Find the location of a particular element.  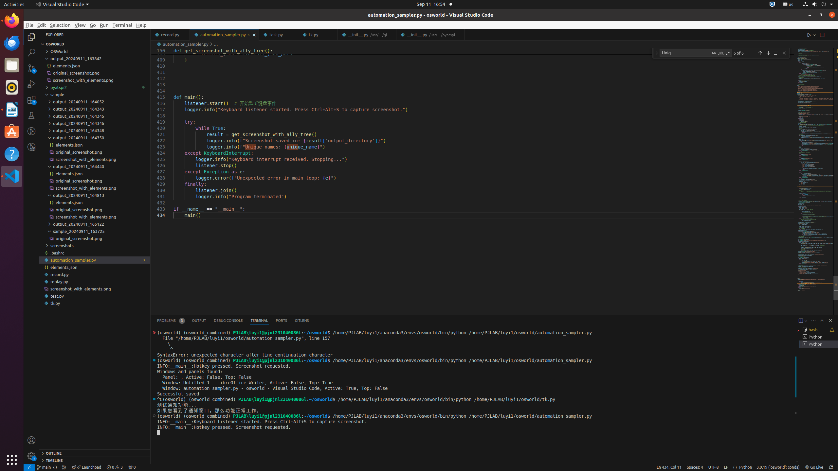

Split Editor Right (Ctrl+\) [Alt] Split Editor Down is located at coordinates (822, 35).